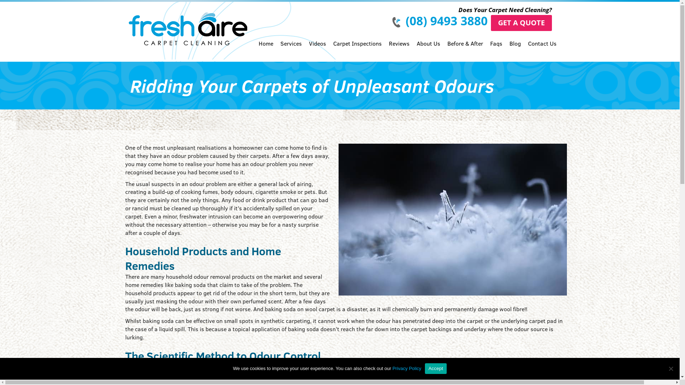 This screenshot has height=385, width=685. What do you see at coordinates (291, 50) in the screenshot?
I see `Services` at bounding box center [291, 50].